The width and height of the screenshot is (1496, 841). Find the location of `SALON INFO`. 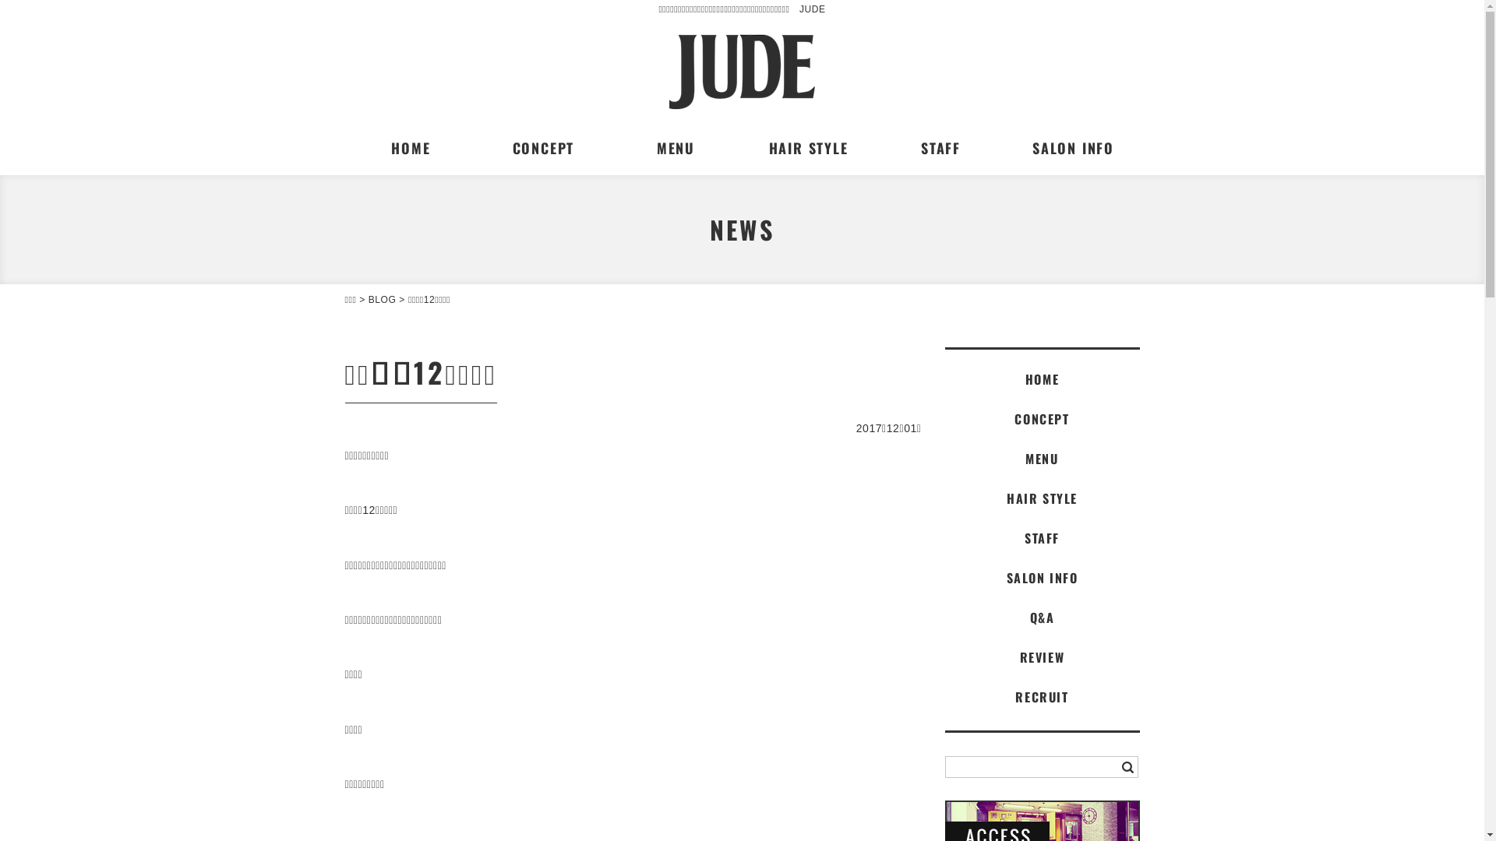

SALON INFO is located at coordinates (1042, 578).